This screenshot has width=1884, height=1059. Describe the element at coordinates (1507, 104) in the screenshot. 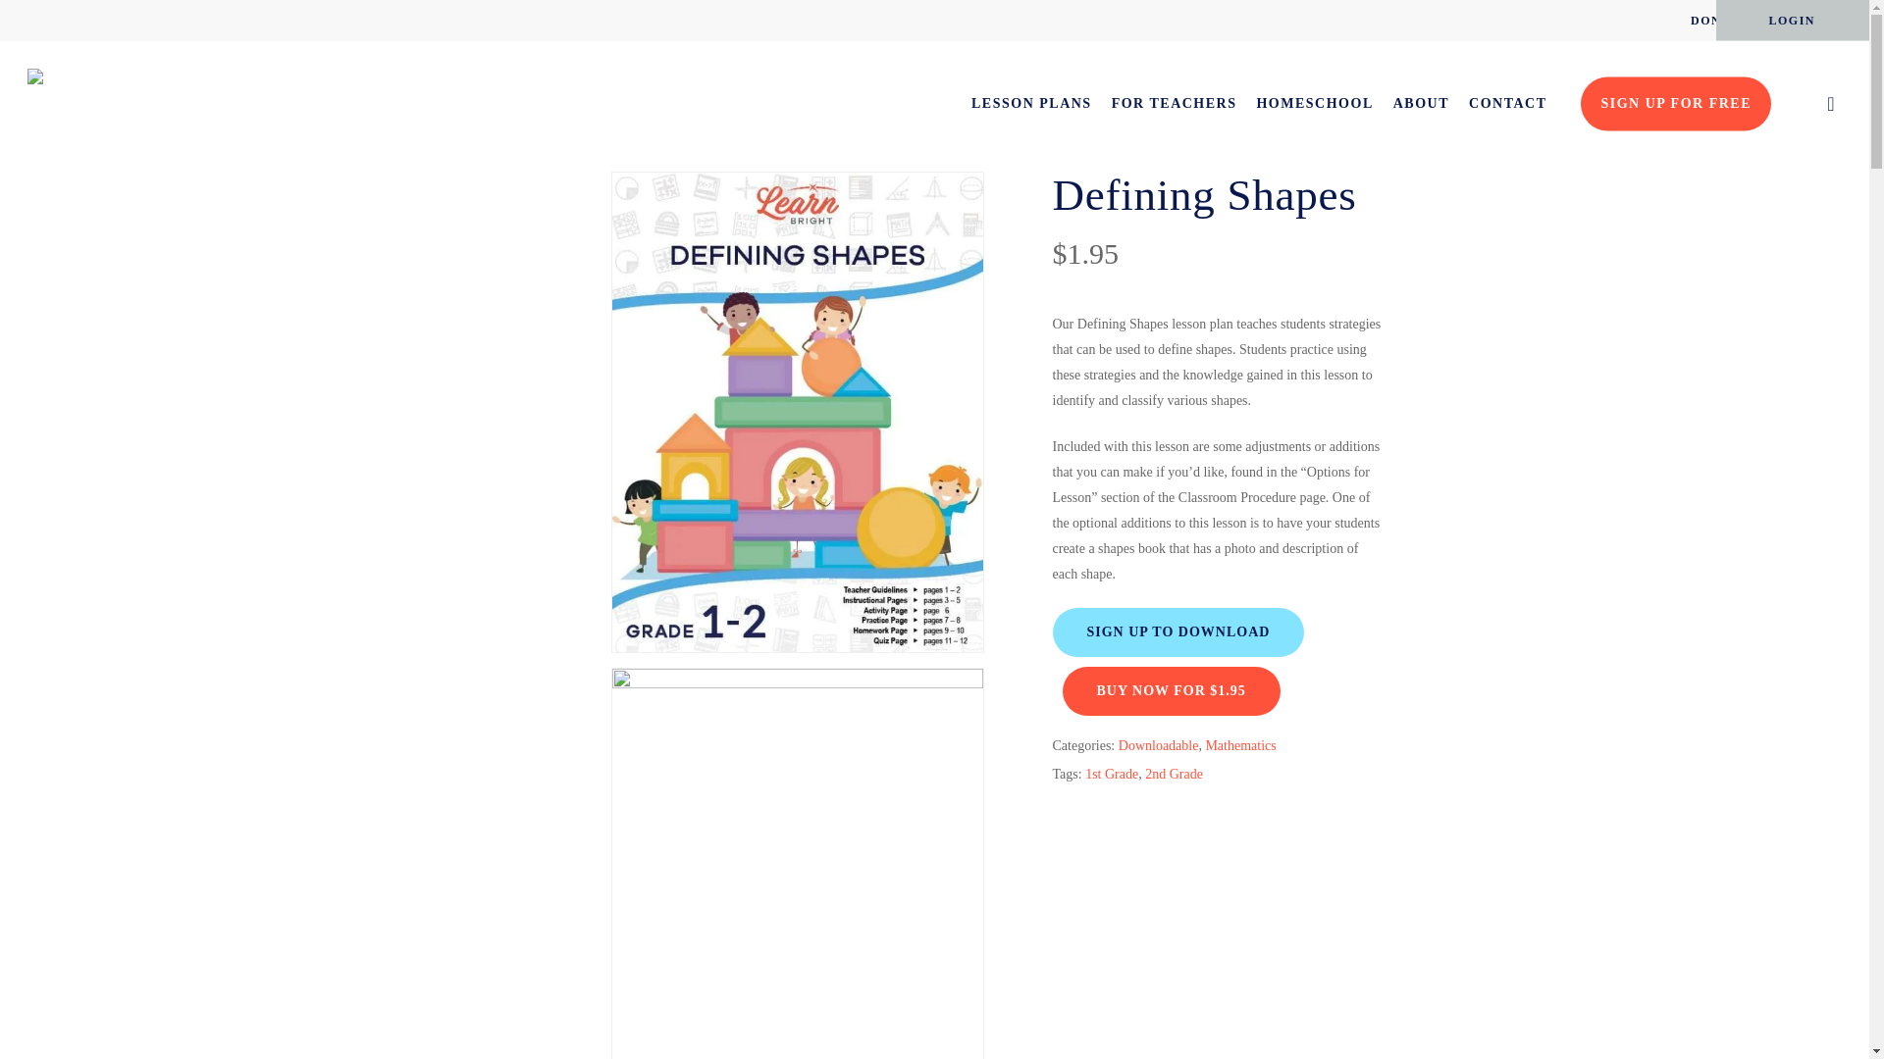

I see `CONTACT` at that location.